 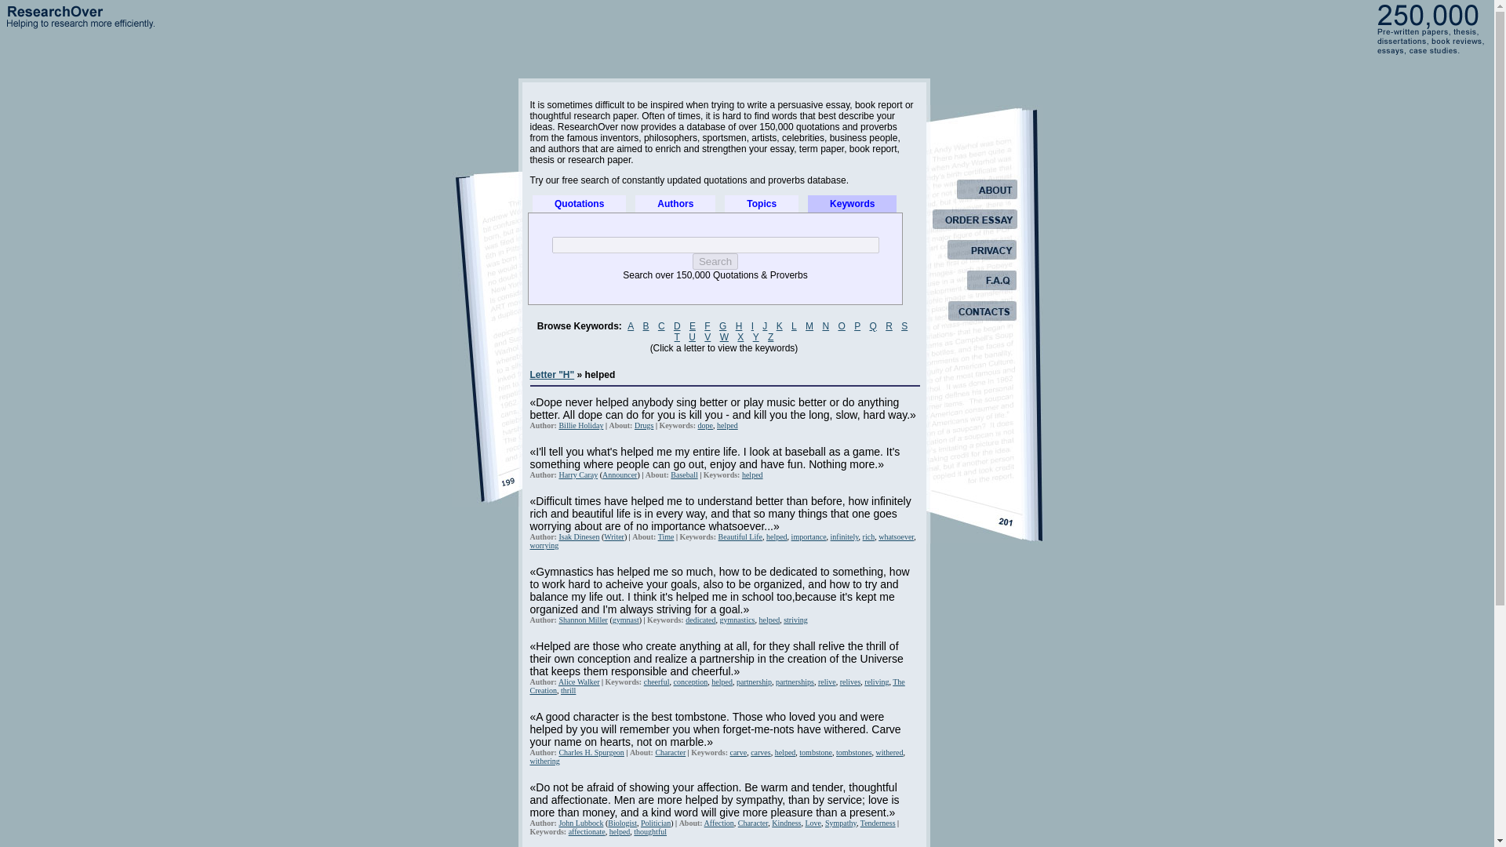 What do you see at coordinates (715, 261) in the screenshot?
I see `Search` at bounding box center [715, 261].